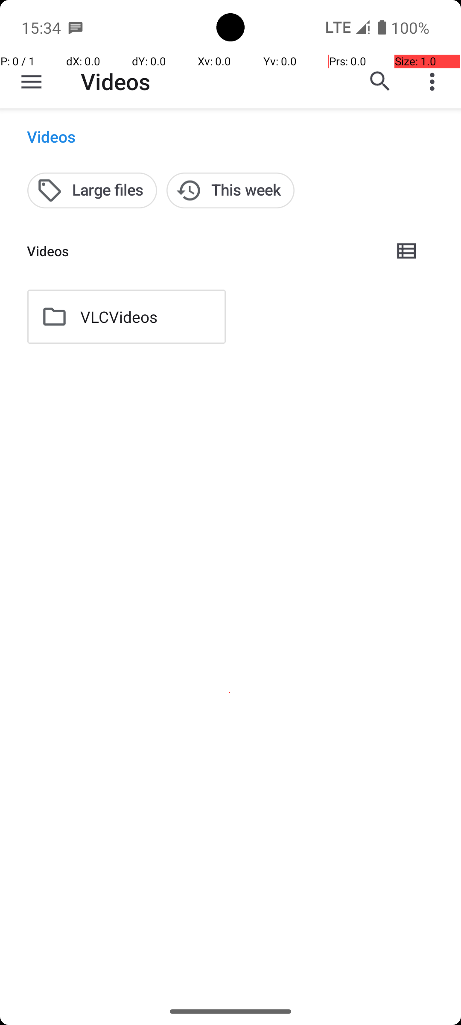  What do you see at coordinates (119, 317) in the screenshot?
I see `VLCVideos` at bounding box center [119, 317].